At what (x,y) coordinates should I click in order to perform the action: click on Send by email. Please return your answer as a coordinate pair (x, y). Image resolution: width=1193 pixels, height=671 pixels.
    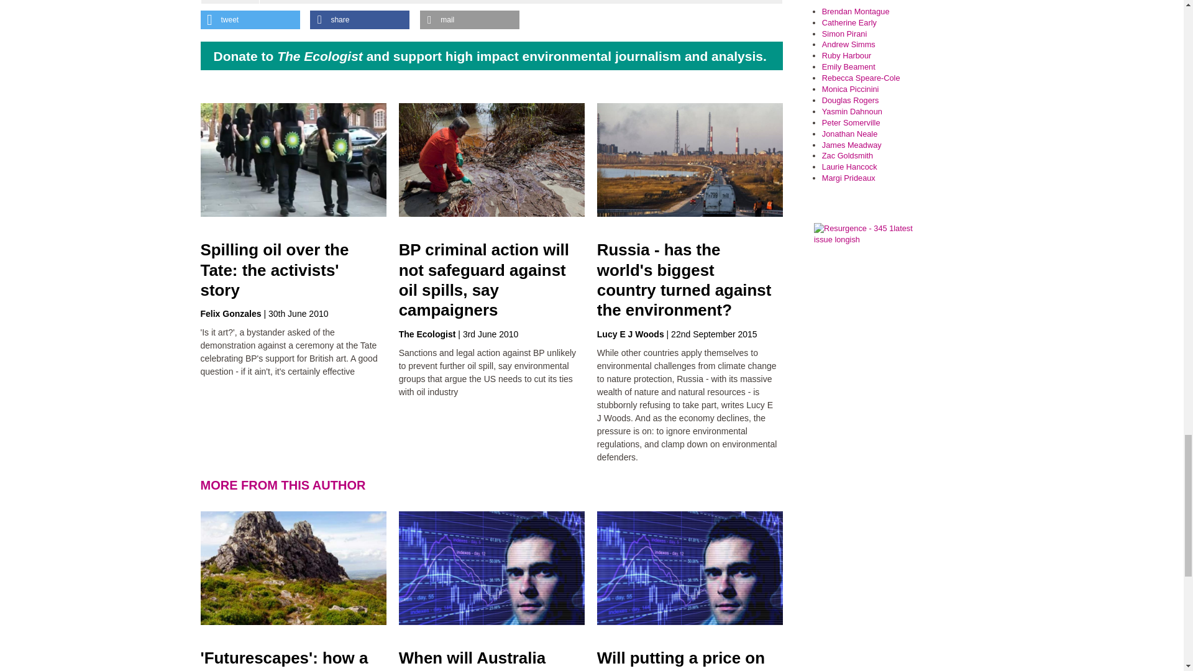
    Looking at the image, I should click on (469, 20).